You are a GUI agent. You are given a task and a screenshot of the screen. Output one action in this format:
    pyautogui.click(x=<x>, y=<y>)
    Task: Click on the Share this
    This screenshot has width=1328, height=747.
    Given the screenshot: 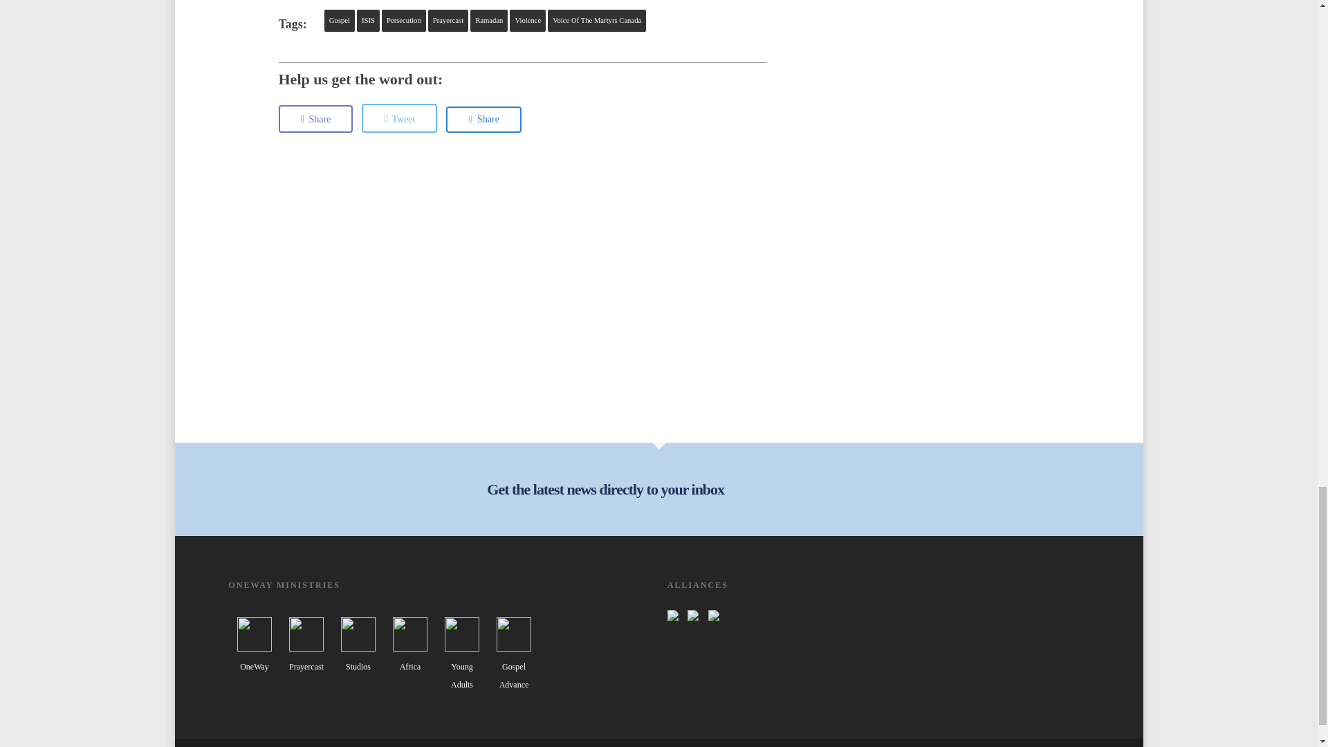 What is the action you would take?
    pyautogui.click(x=315, y=119)
    